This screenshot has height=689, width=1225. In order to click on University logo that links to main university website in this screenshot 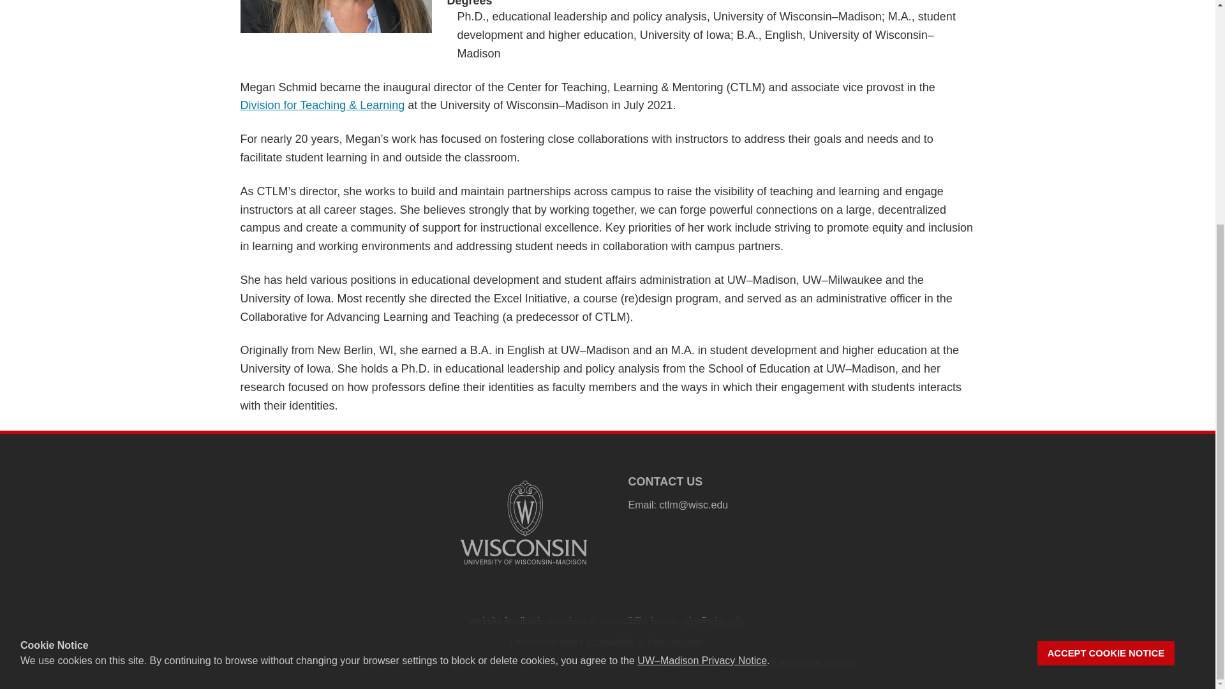, I will do `click(523, 522)`.